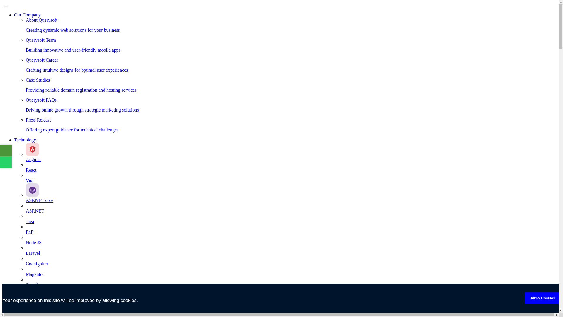 The width and height of the screenshot is (563, 317). Describe the element at coordinates (291, 183) in the screenshot. I see `Vue` at that location.